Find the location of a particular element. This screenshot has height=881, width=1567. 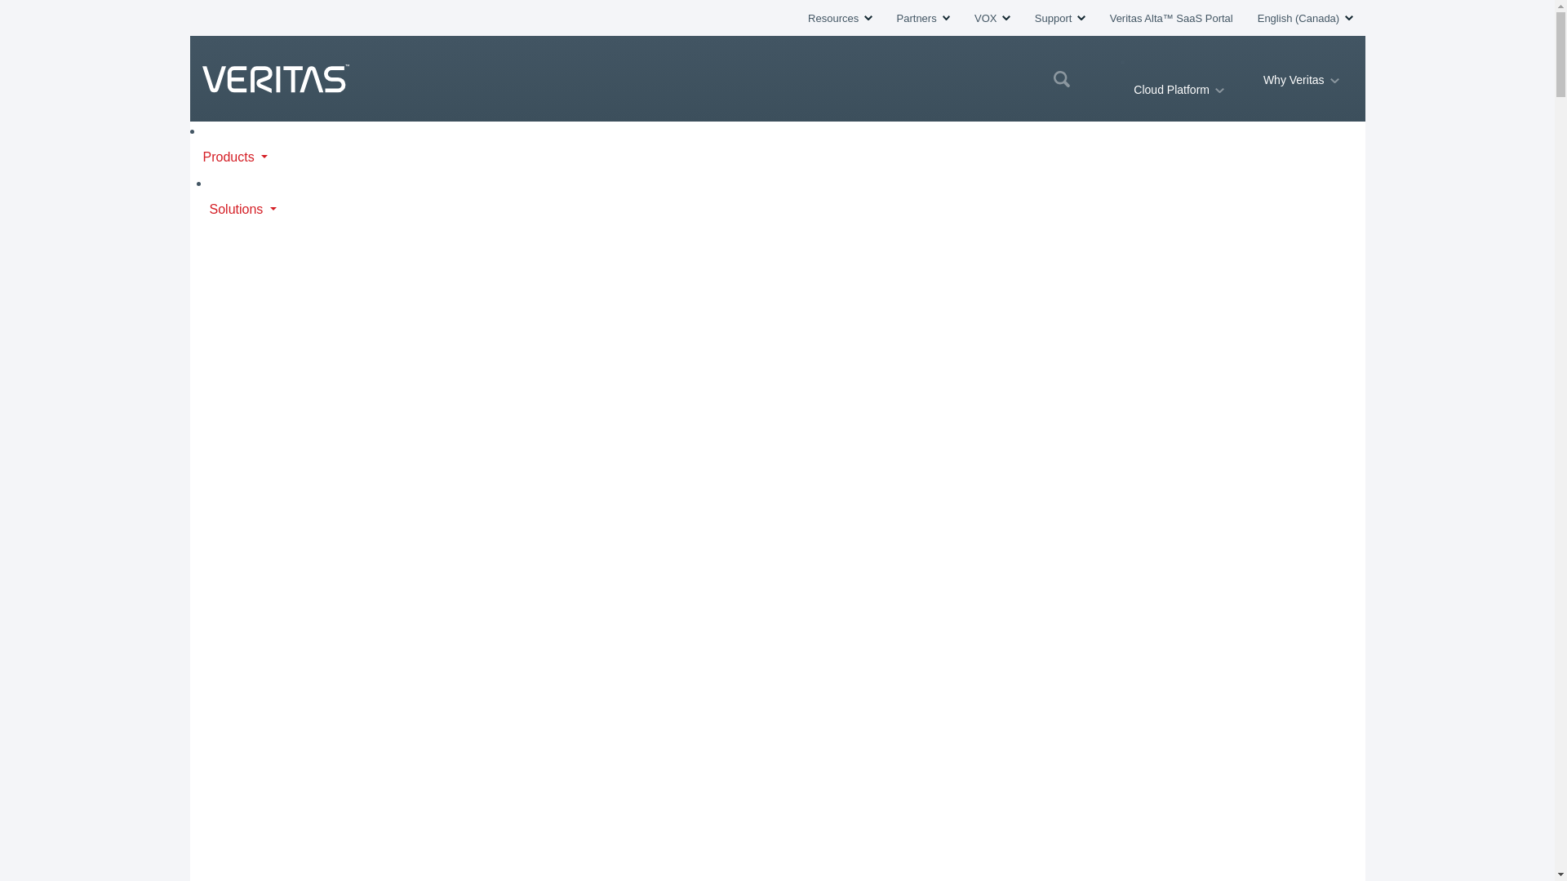

Resources is located at coordinates (839, 18).